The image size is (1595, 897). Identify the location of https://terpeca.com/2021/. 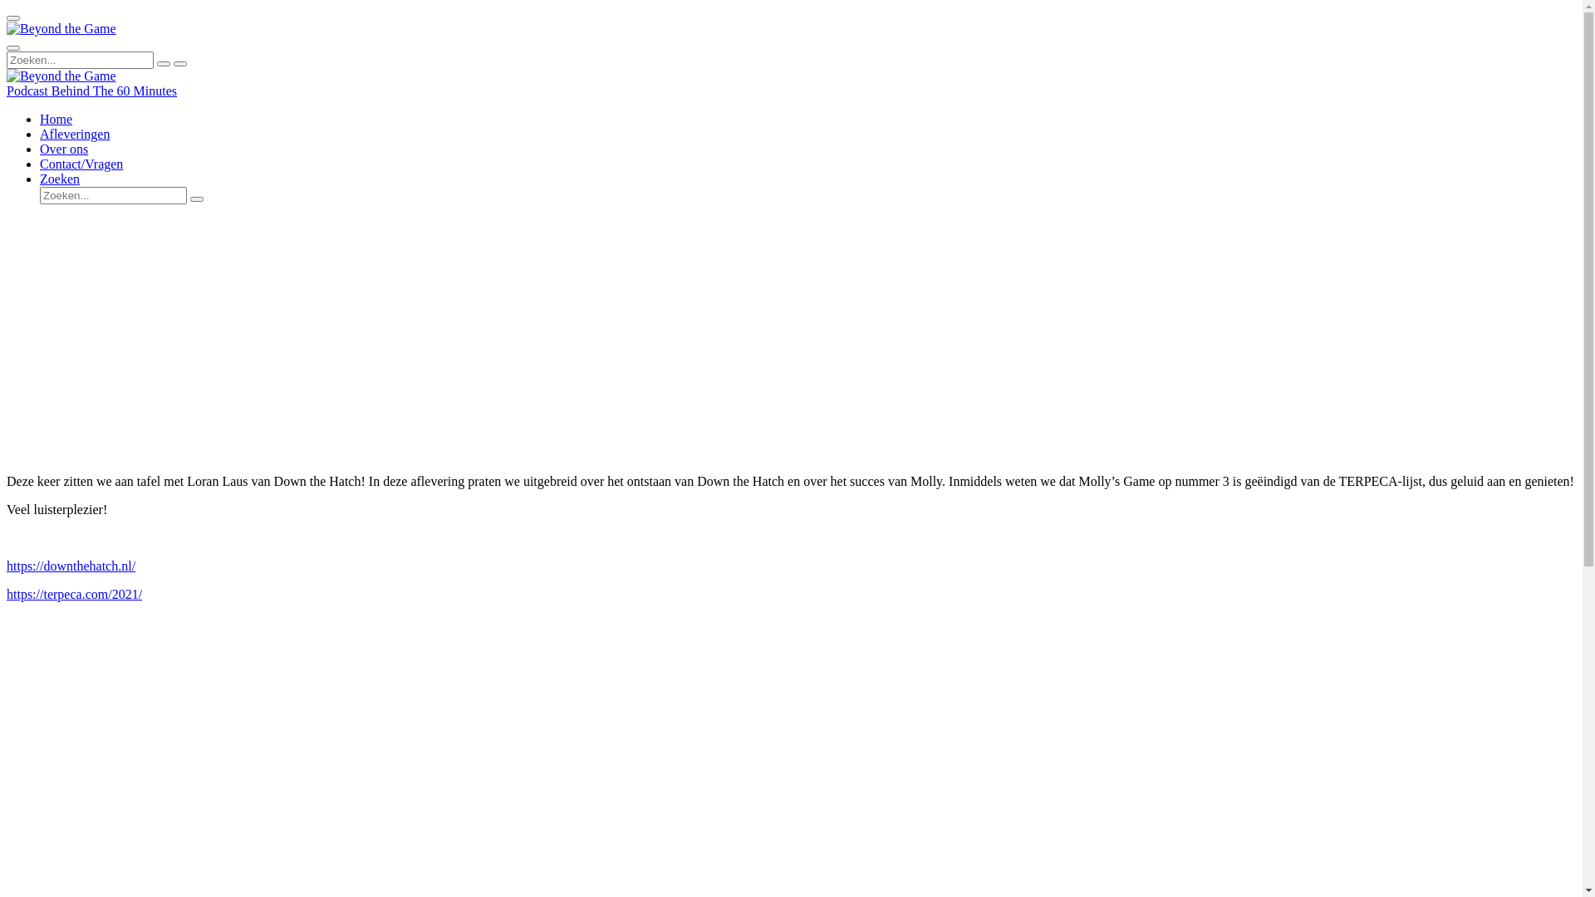
(75, 595).